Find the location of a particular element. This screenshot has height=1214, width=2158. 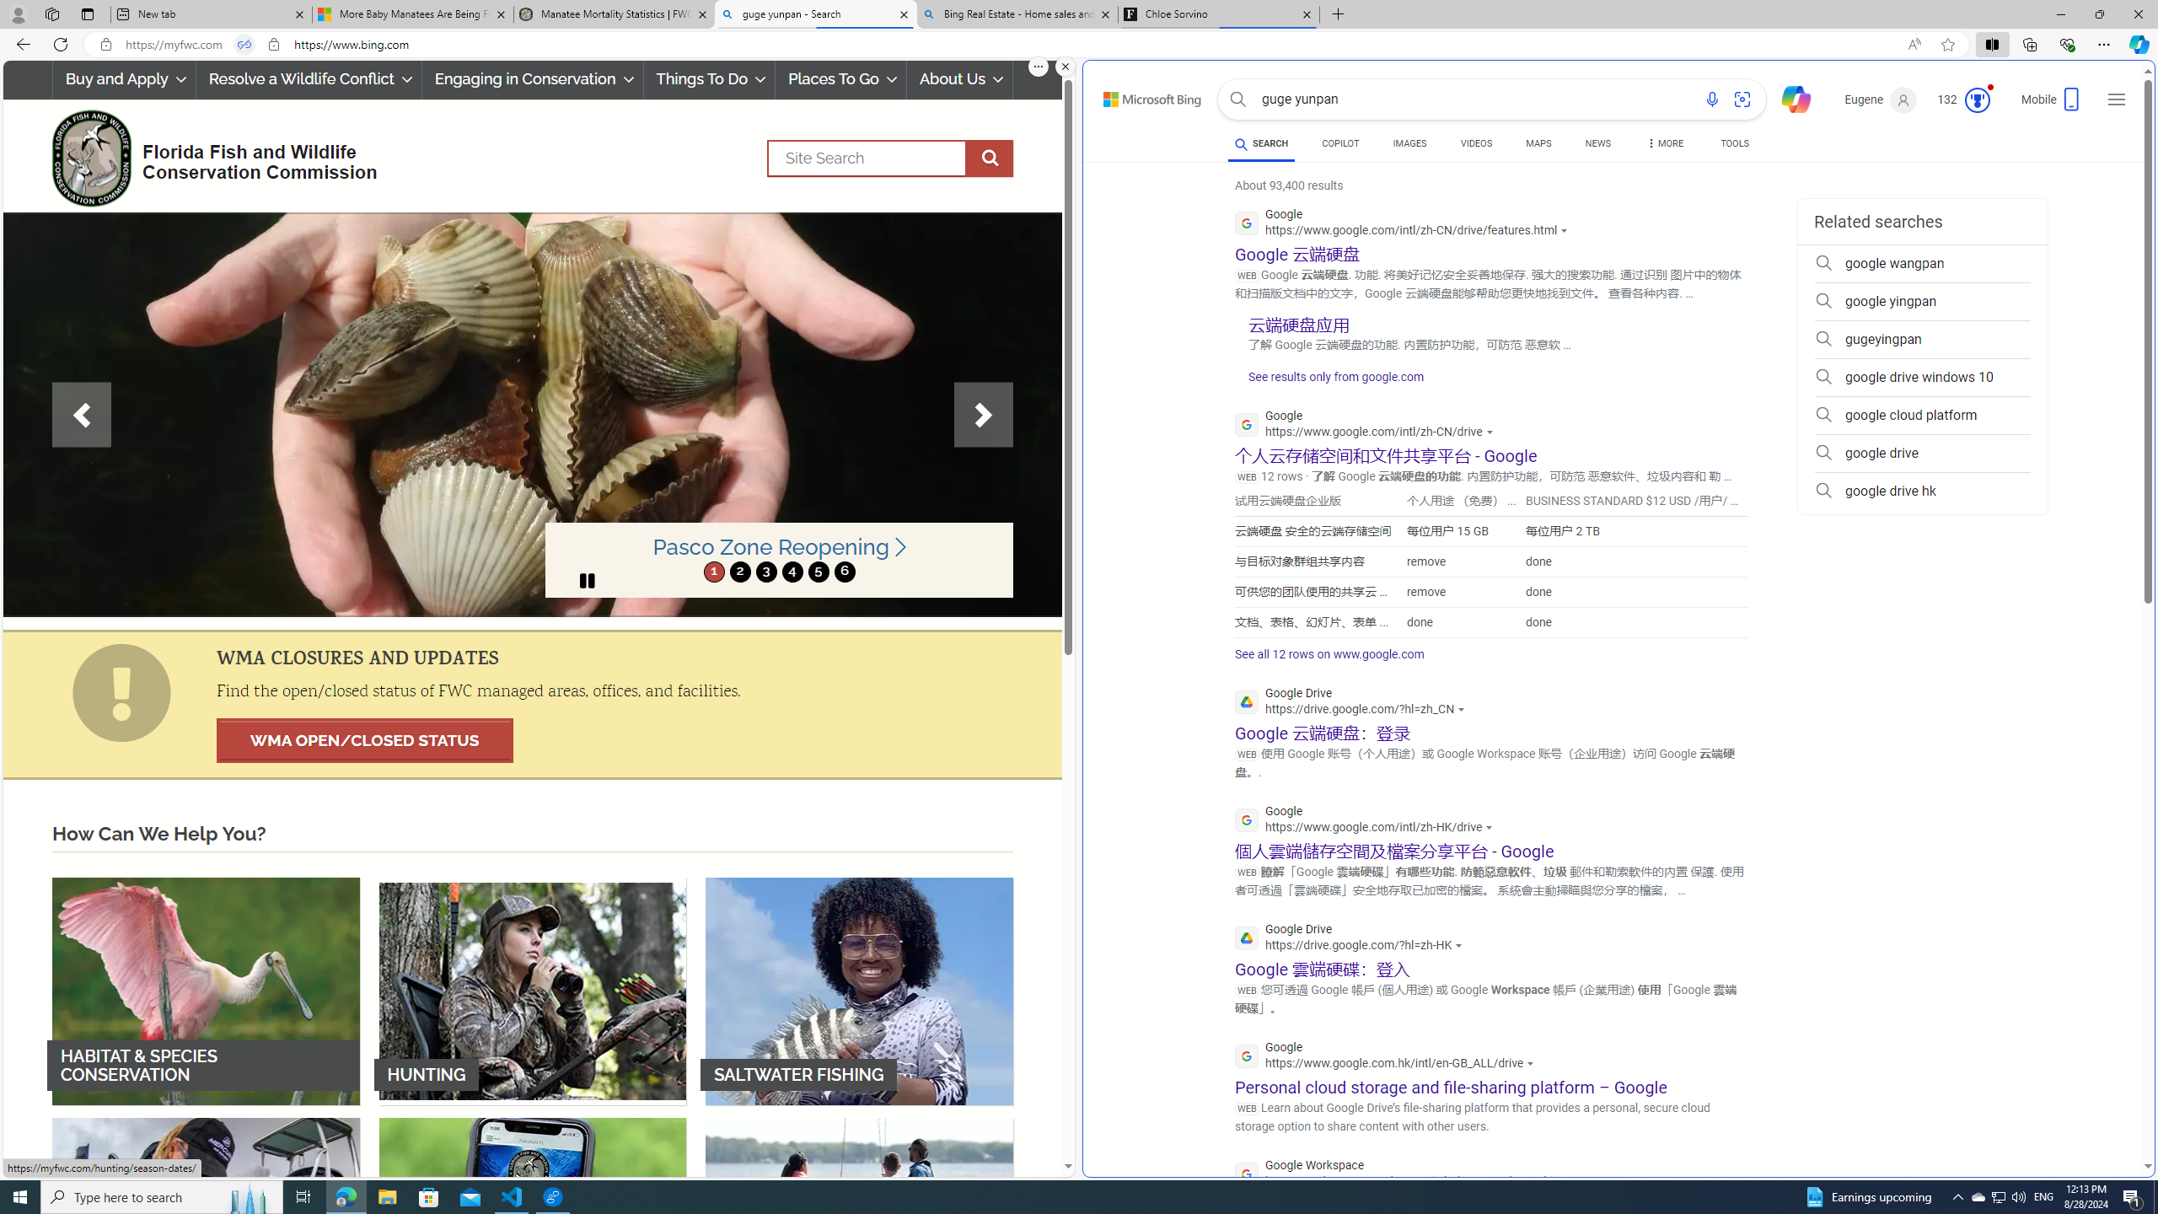

Search button is located at coordinates (1237, 99).